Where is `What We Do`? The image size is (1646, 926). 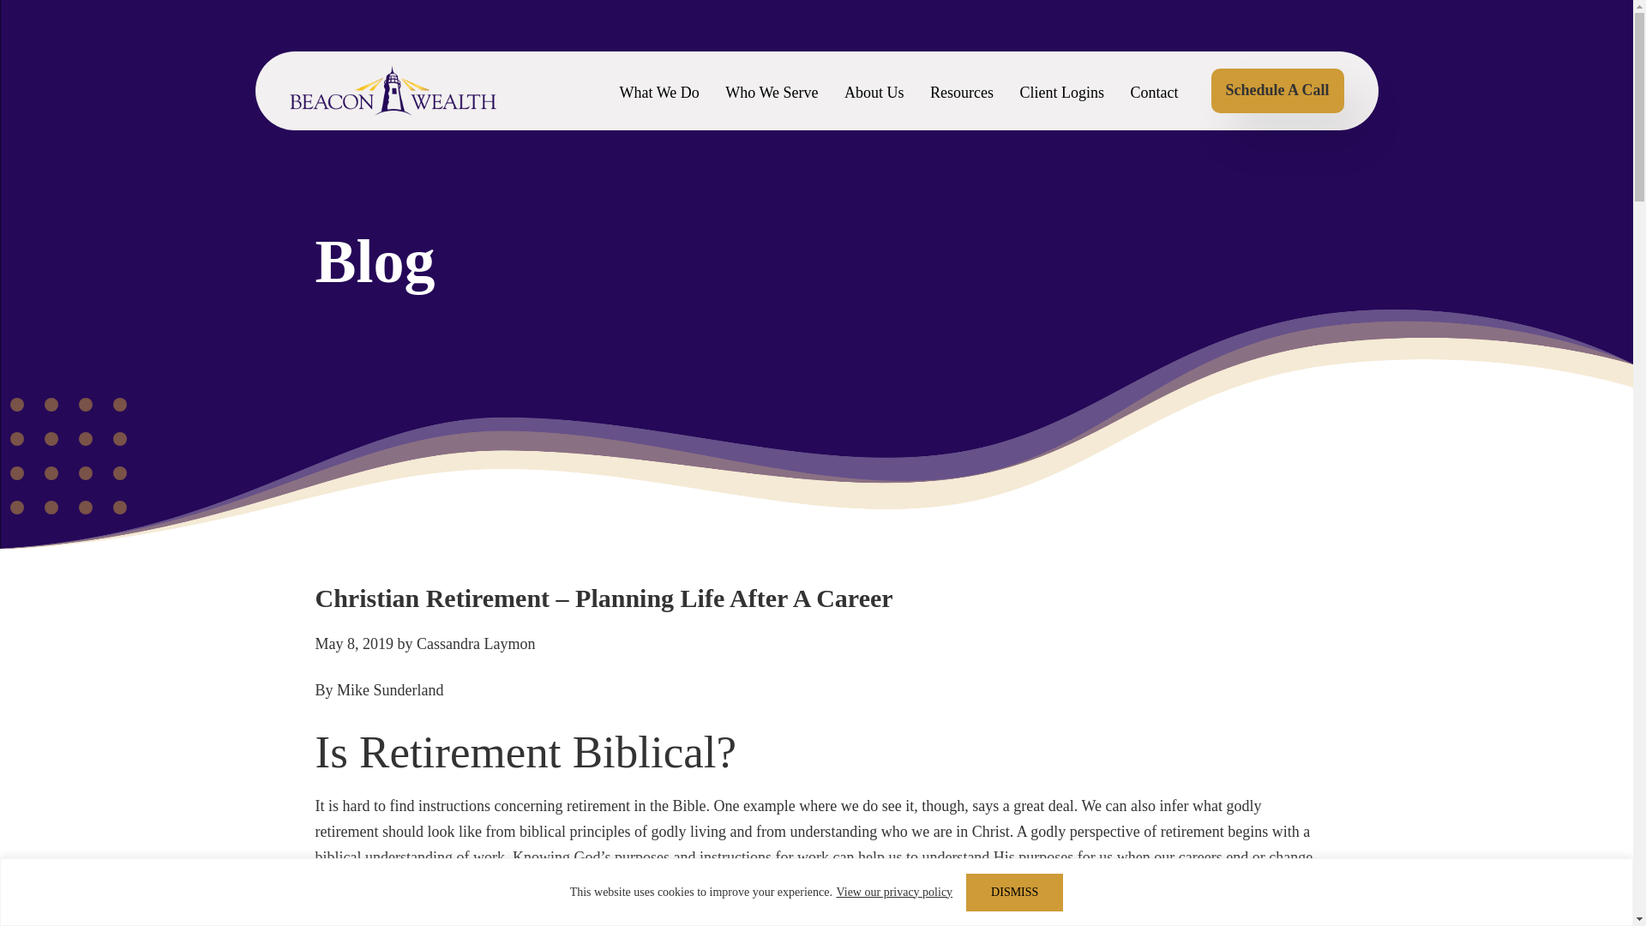 What We Do is located at coordinates (660, 106).